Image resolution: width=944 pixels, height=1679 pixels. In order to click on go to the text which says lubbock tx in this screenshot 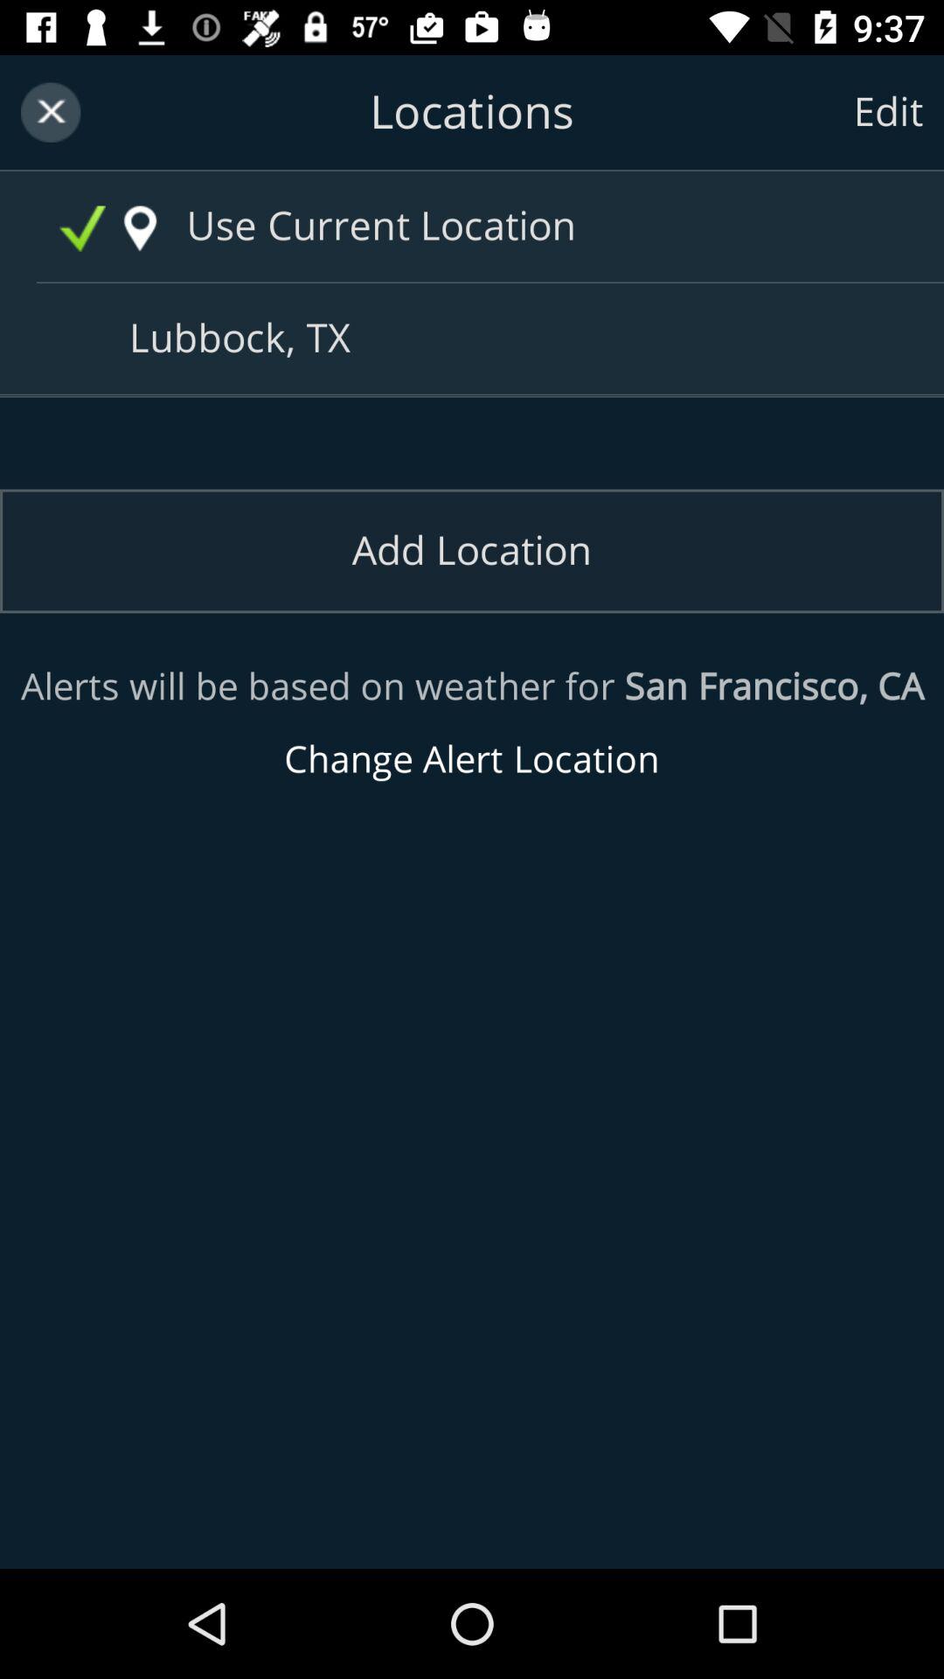, I will do `click(479, 339)`.